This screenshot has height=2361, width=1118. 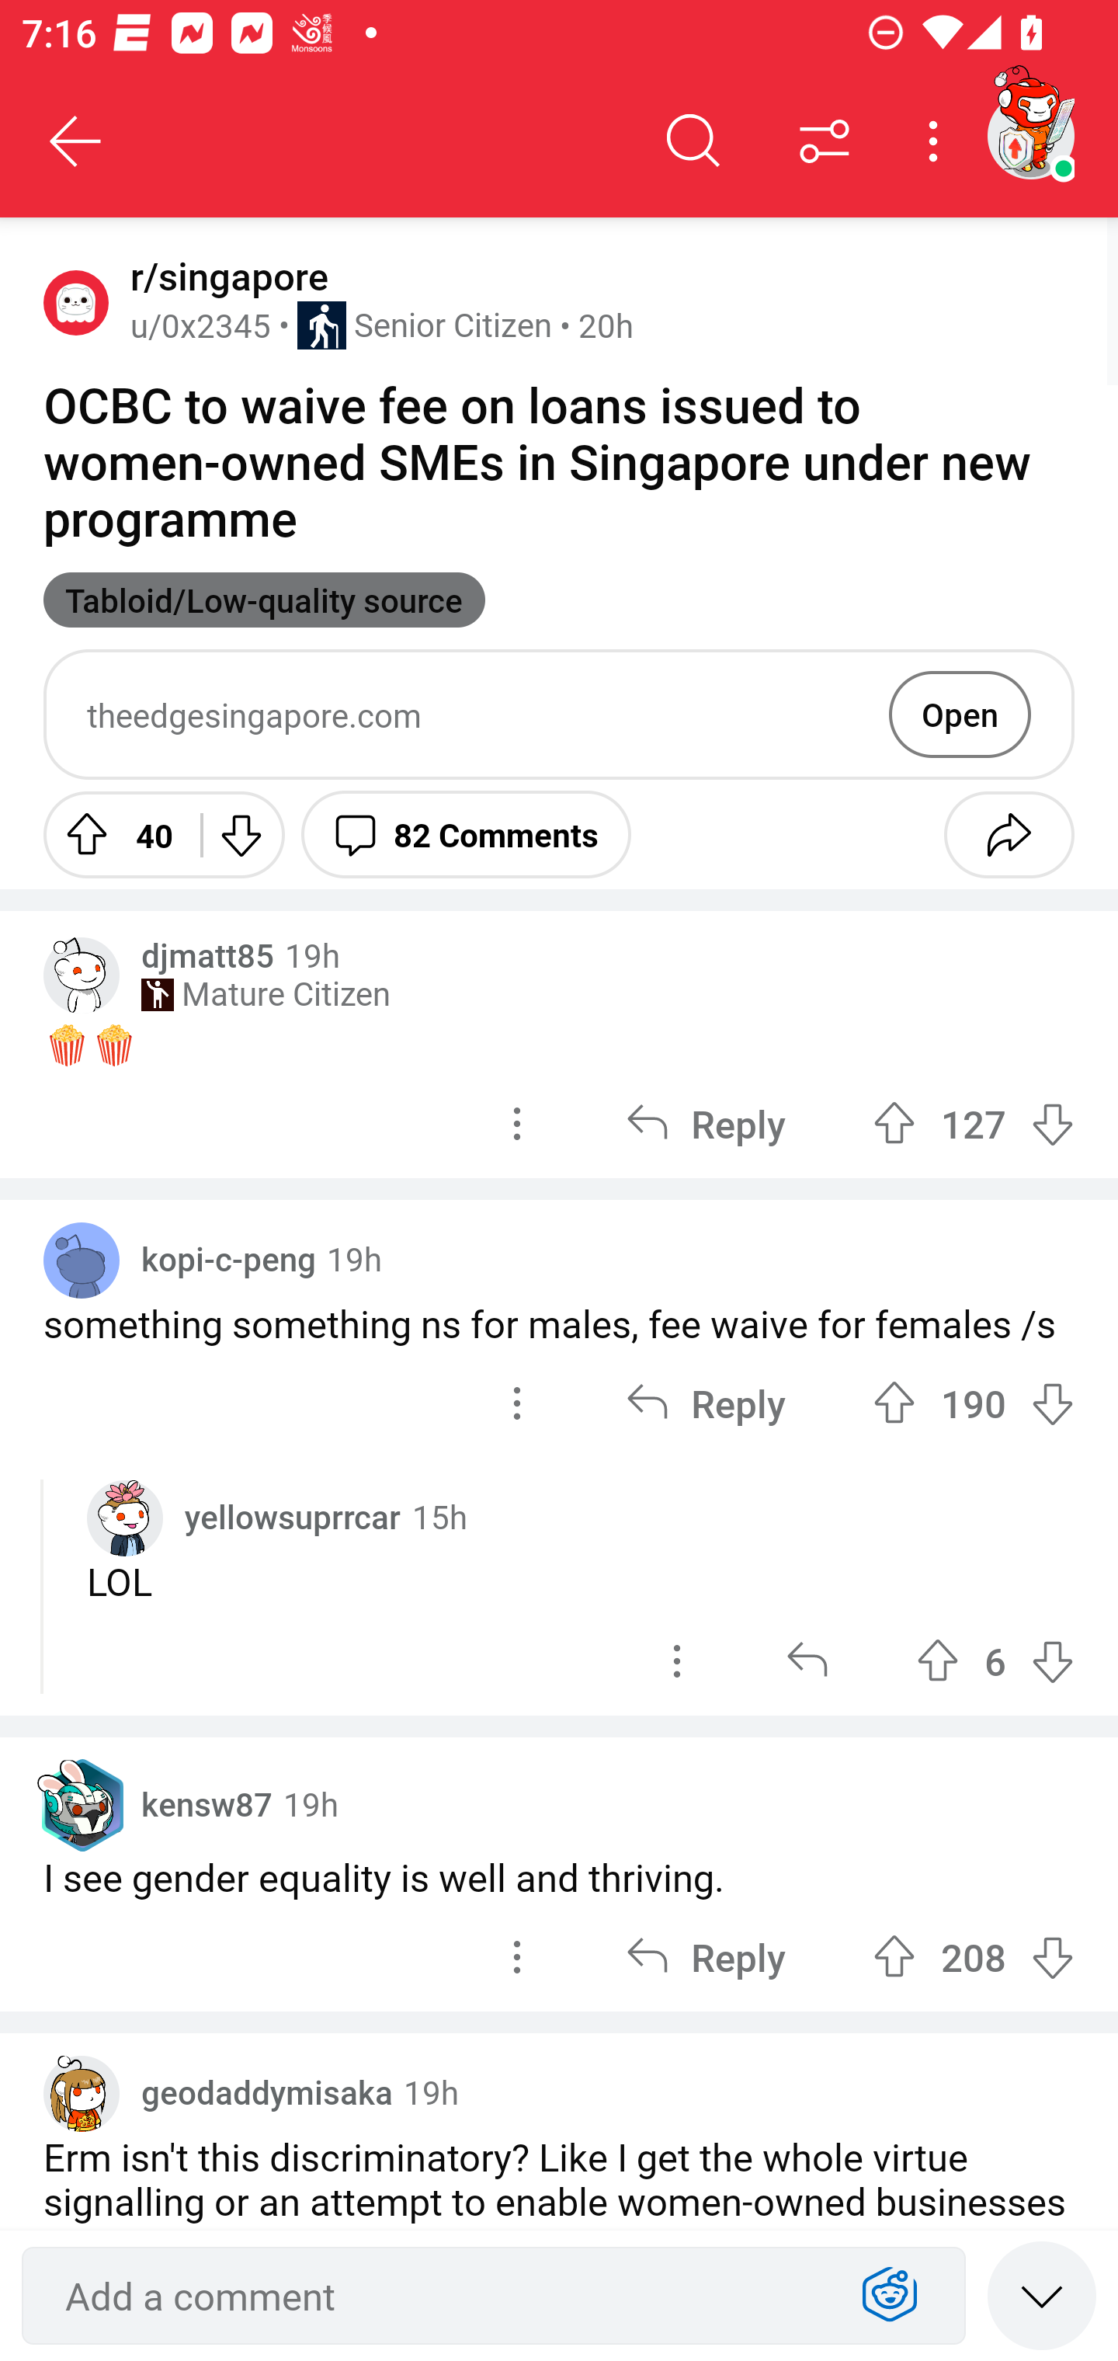 I want to click on options, so click(x=517, y=1123).